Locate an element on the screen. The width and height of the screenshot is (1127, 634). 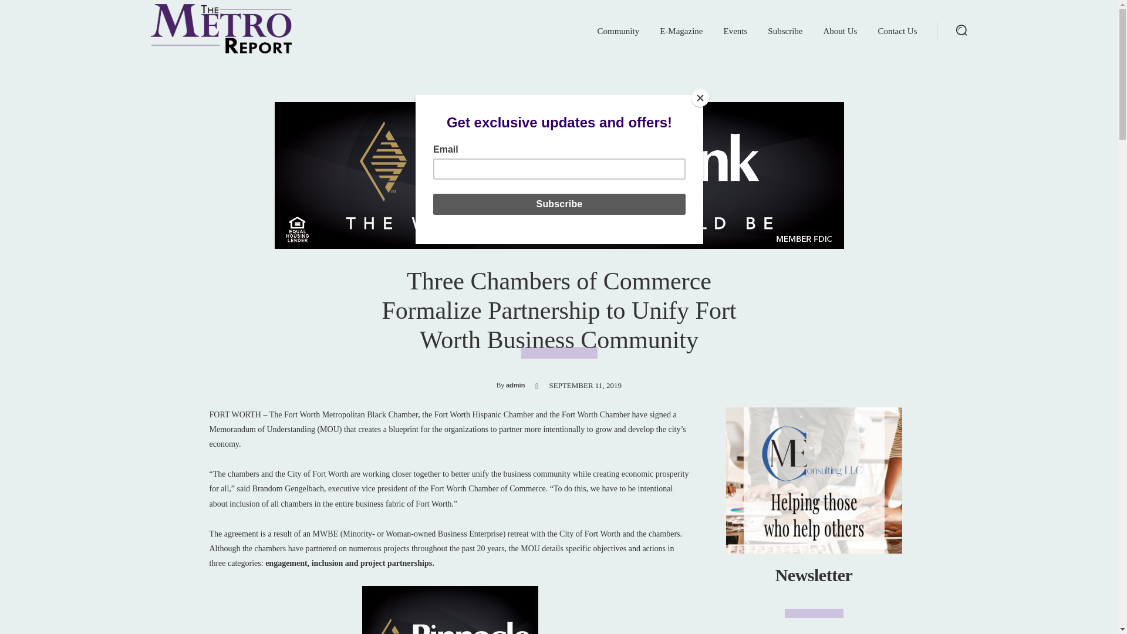
Subscribe is located at coordinates (785, 31).